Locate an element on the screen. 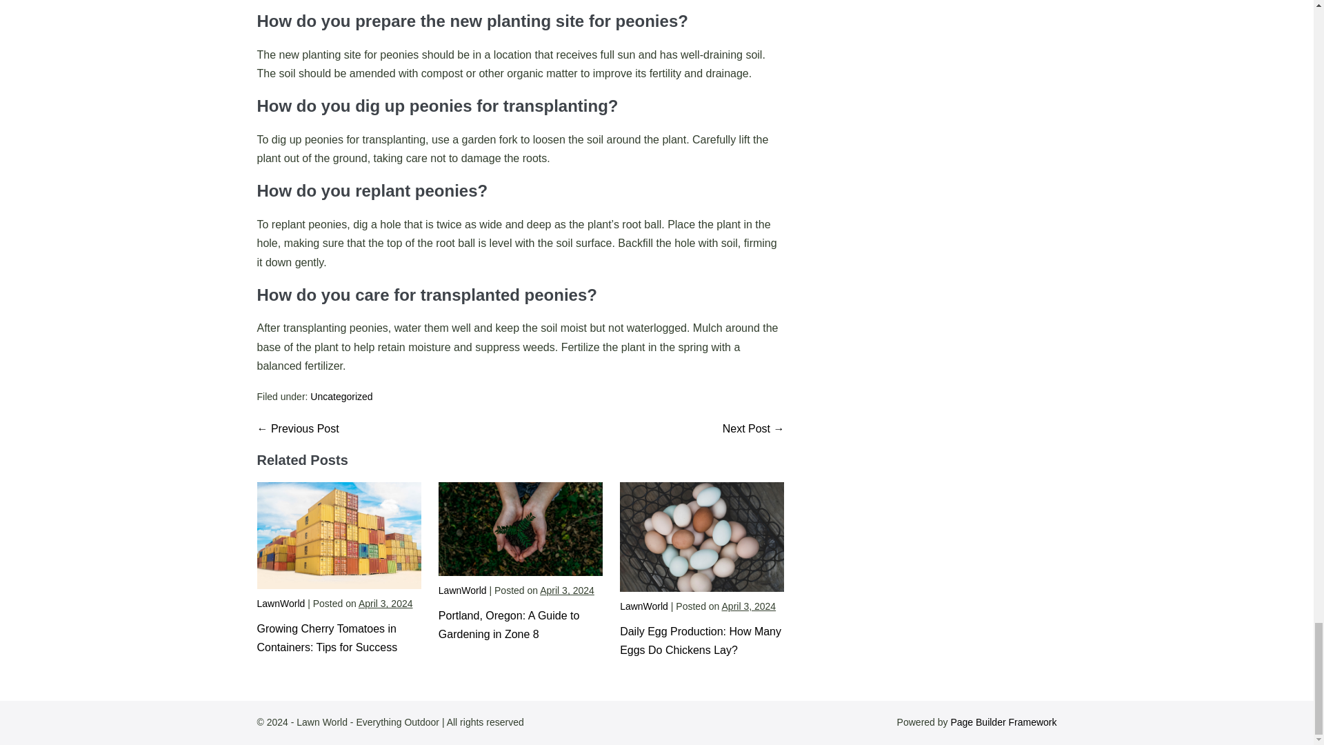 Image resolution: width=1324 pixels, height=745 pixels. View all posts by LawnWorld is located at coordinates (462, 590).